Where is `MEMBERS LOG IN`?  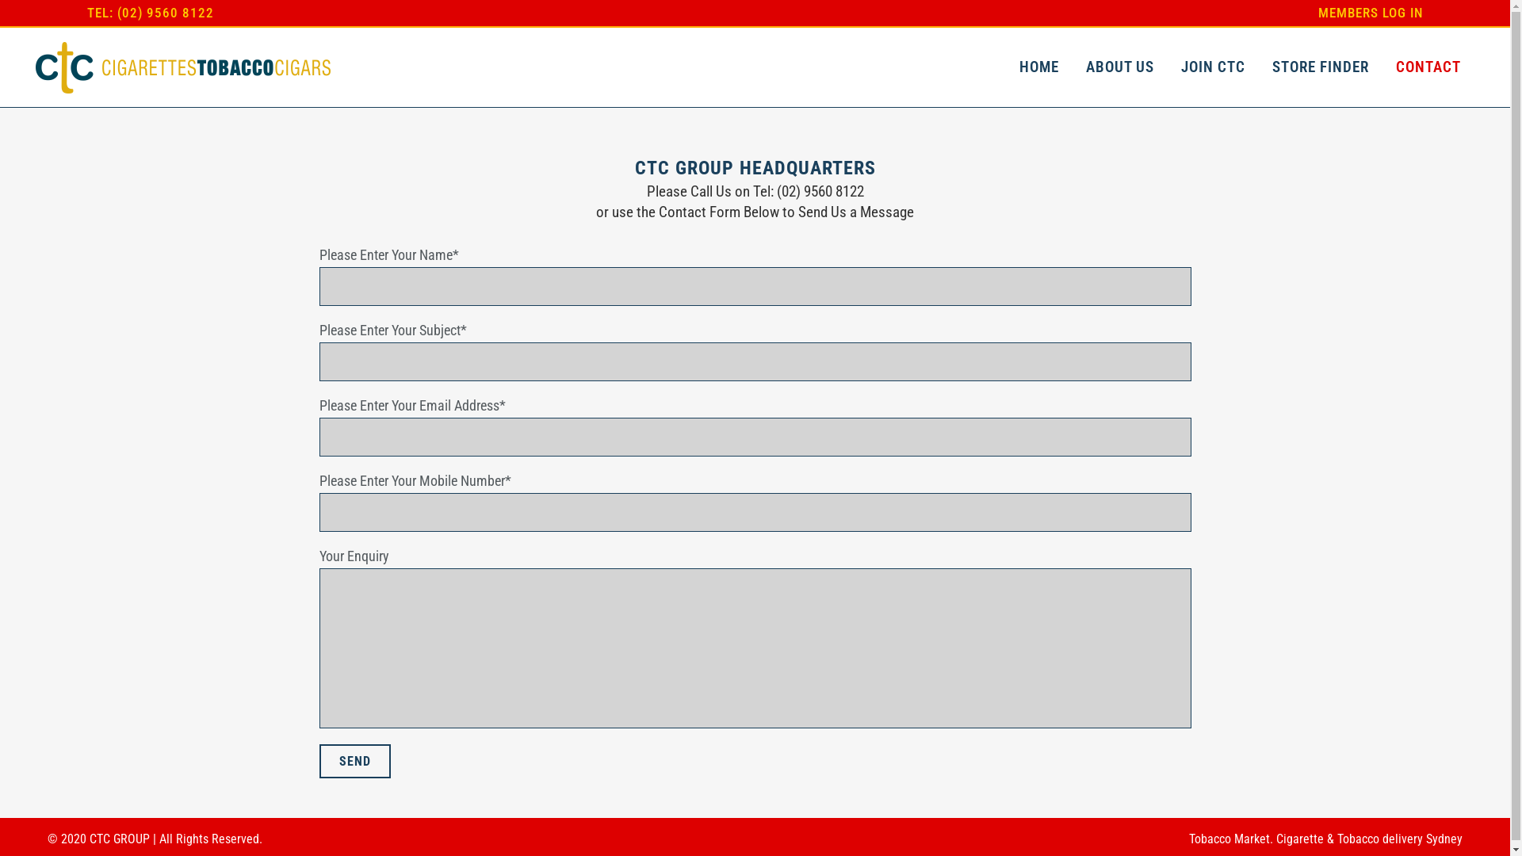 MEMBERS LOG IN is located at coordinates (1365, 13).